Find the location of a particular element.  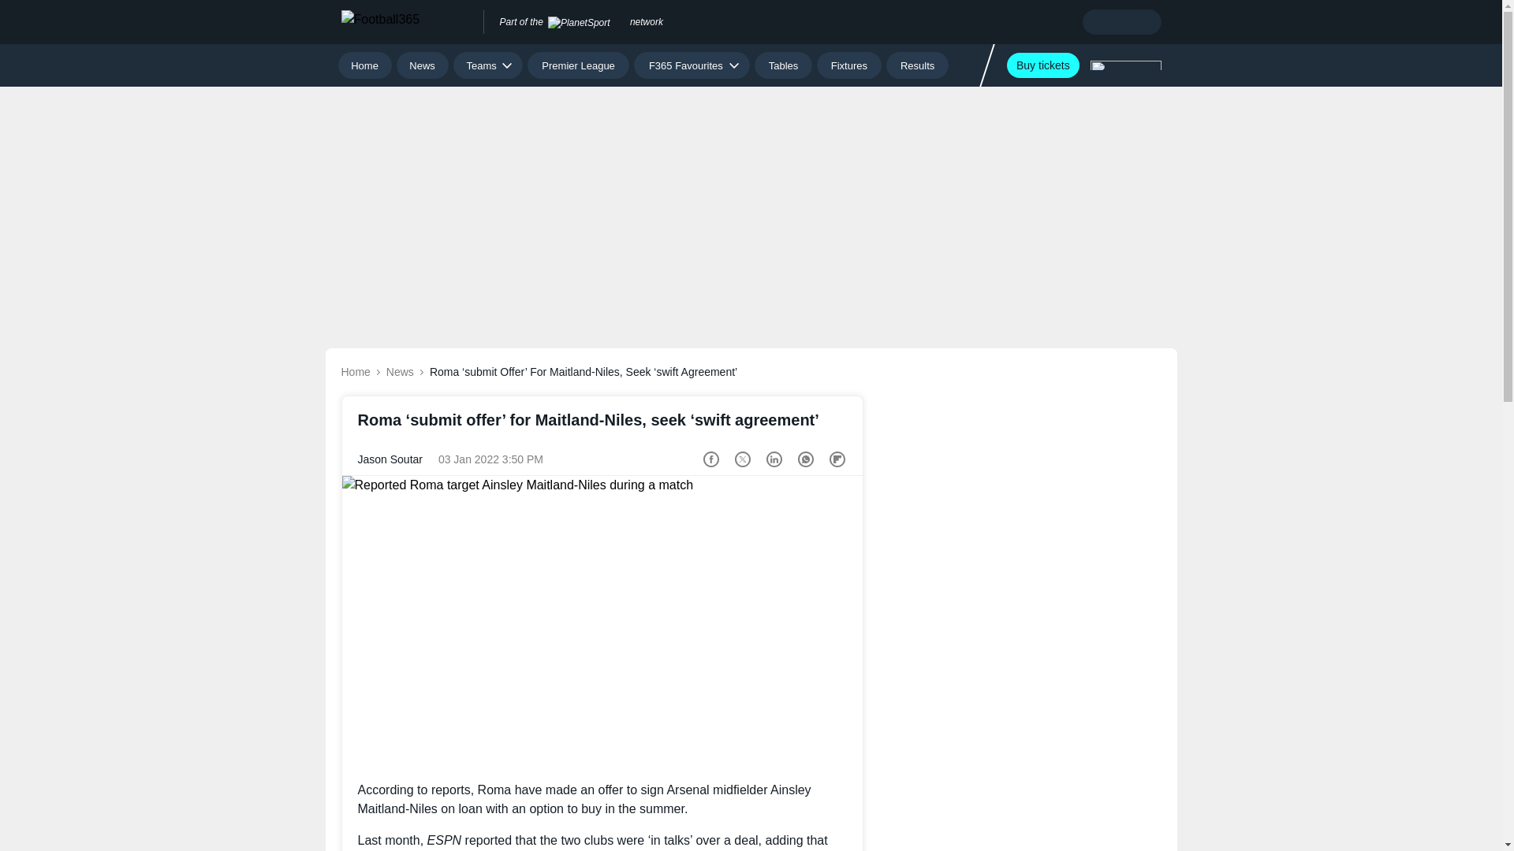

Results is located at coordinates (917, 65).